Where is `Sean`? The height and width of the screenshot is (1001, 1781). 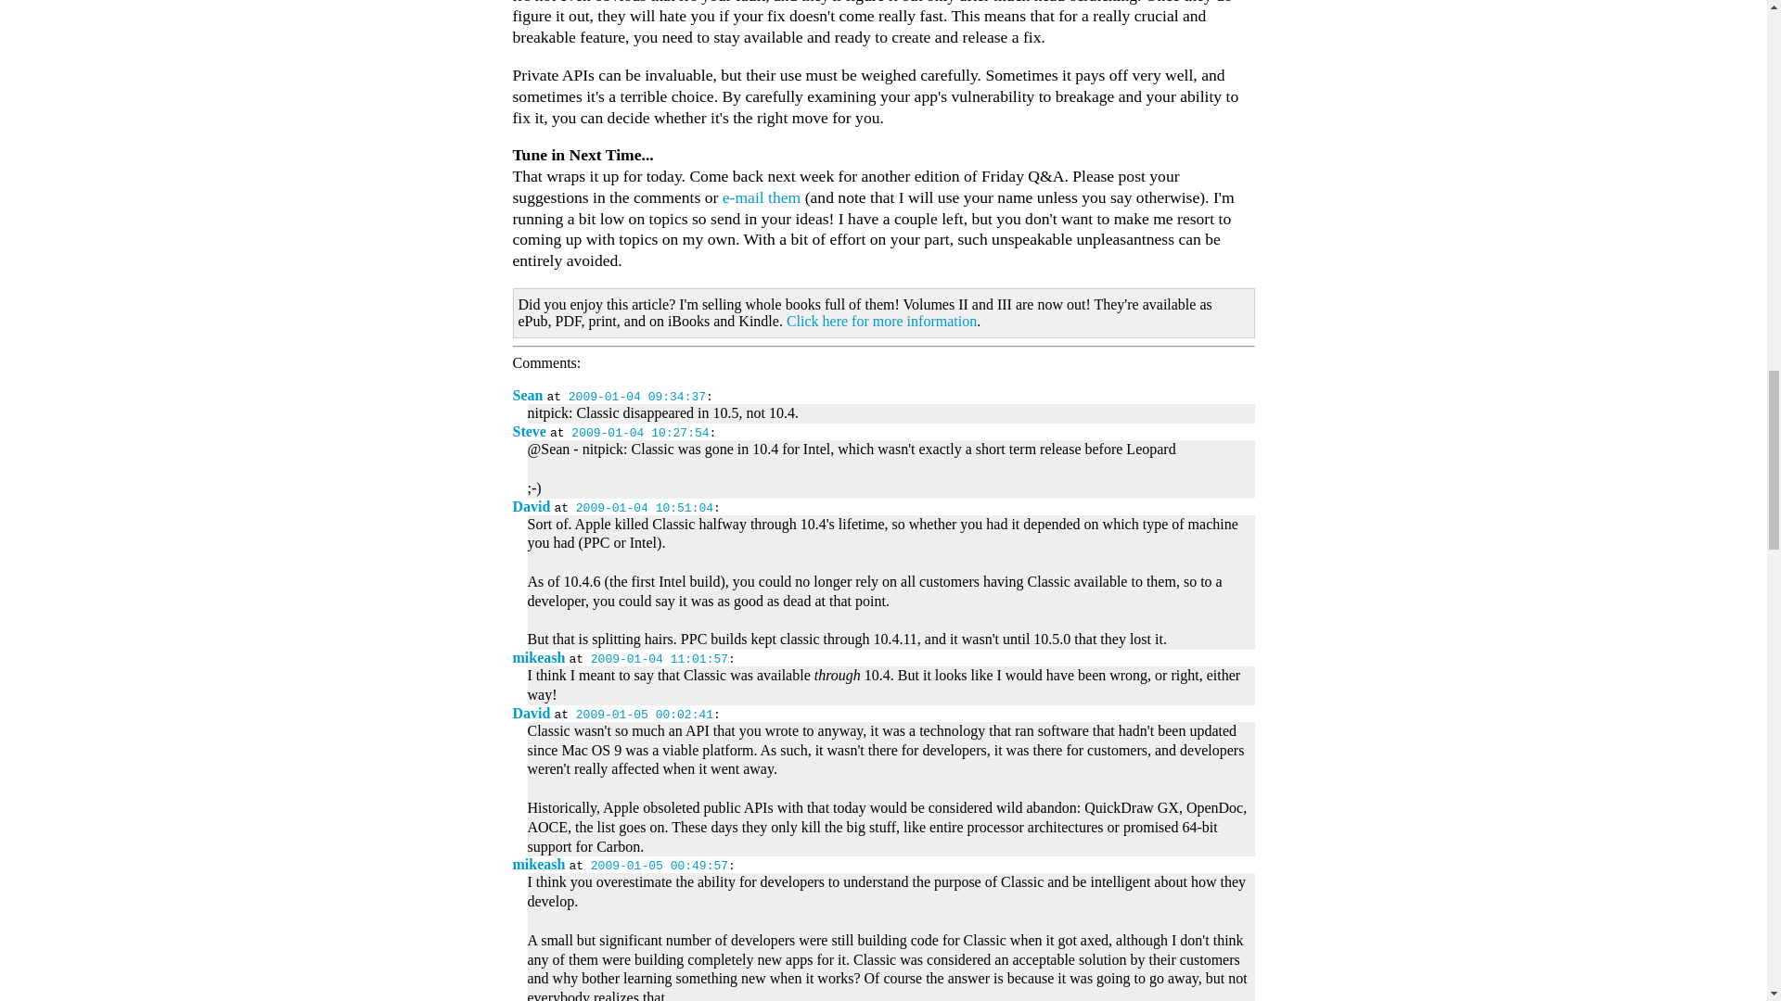 Sean is located at coordinates (527, 395).